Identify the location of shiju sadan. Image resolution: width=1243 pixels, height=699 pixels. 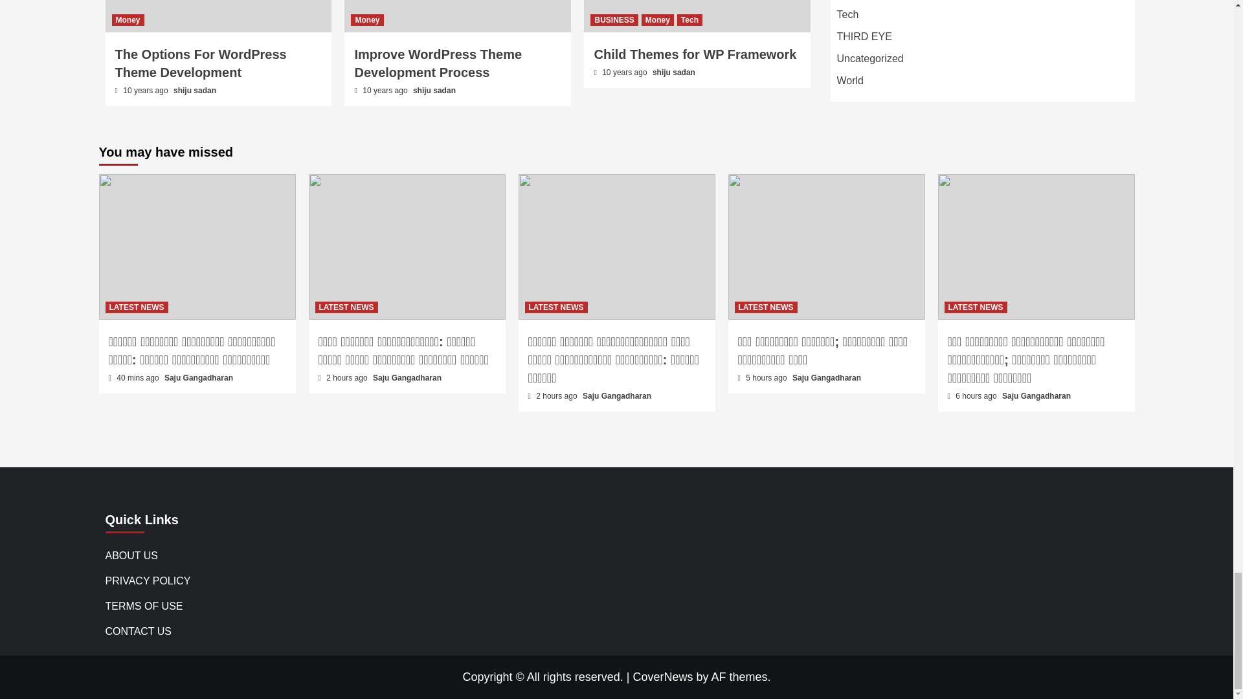
(434, 90).